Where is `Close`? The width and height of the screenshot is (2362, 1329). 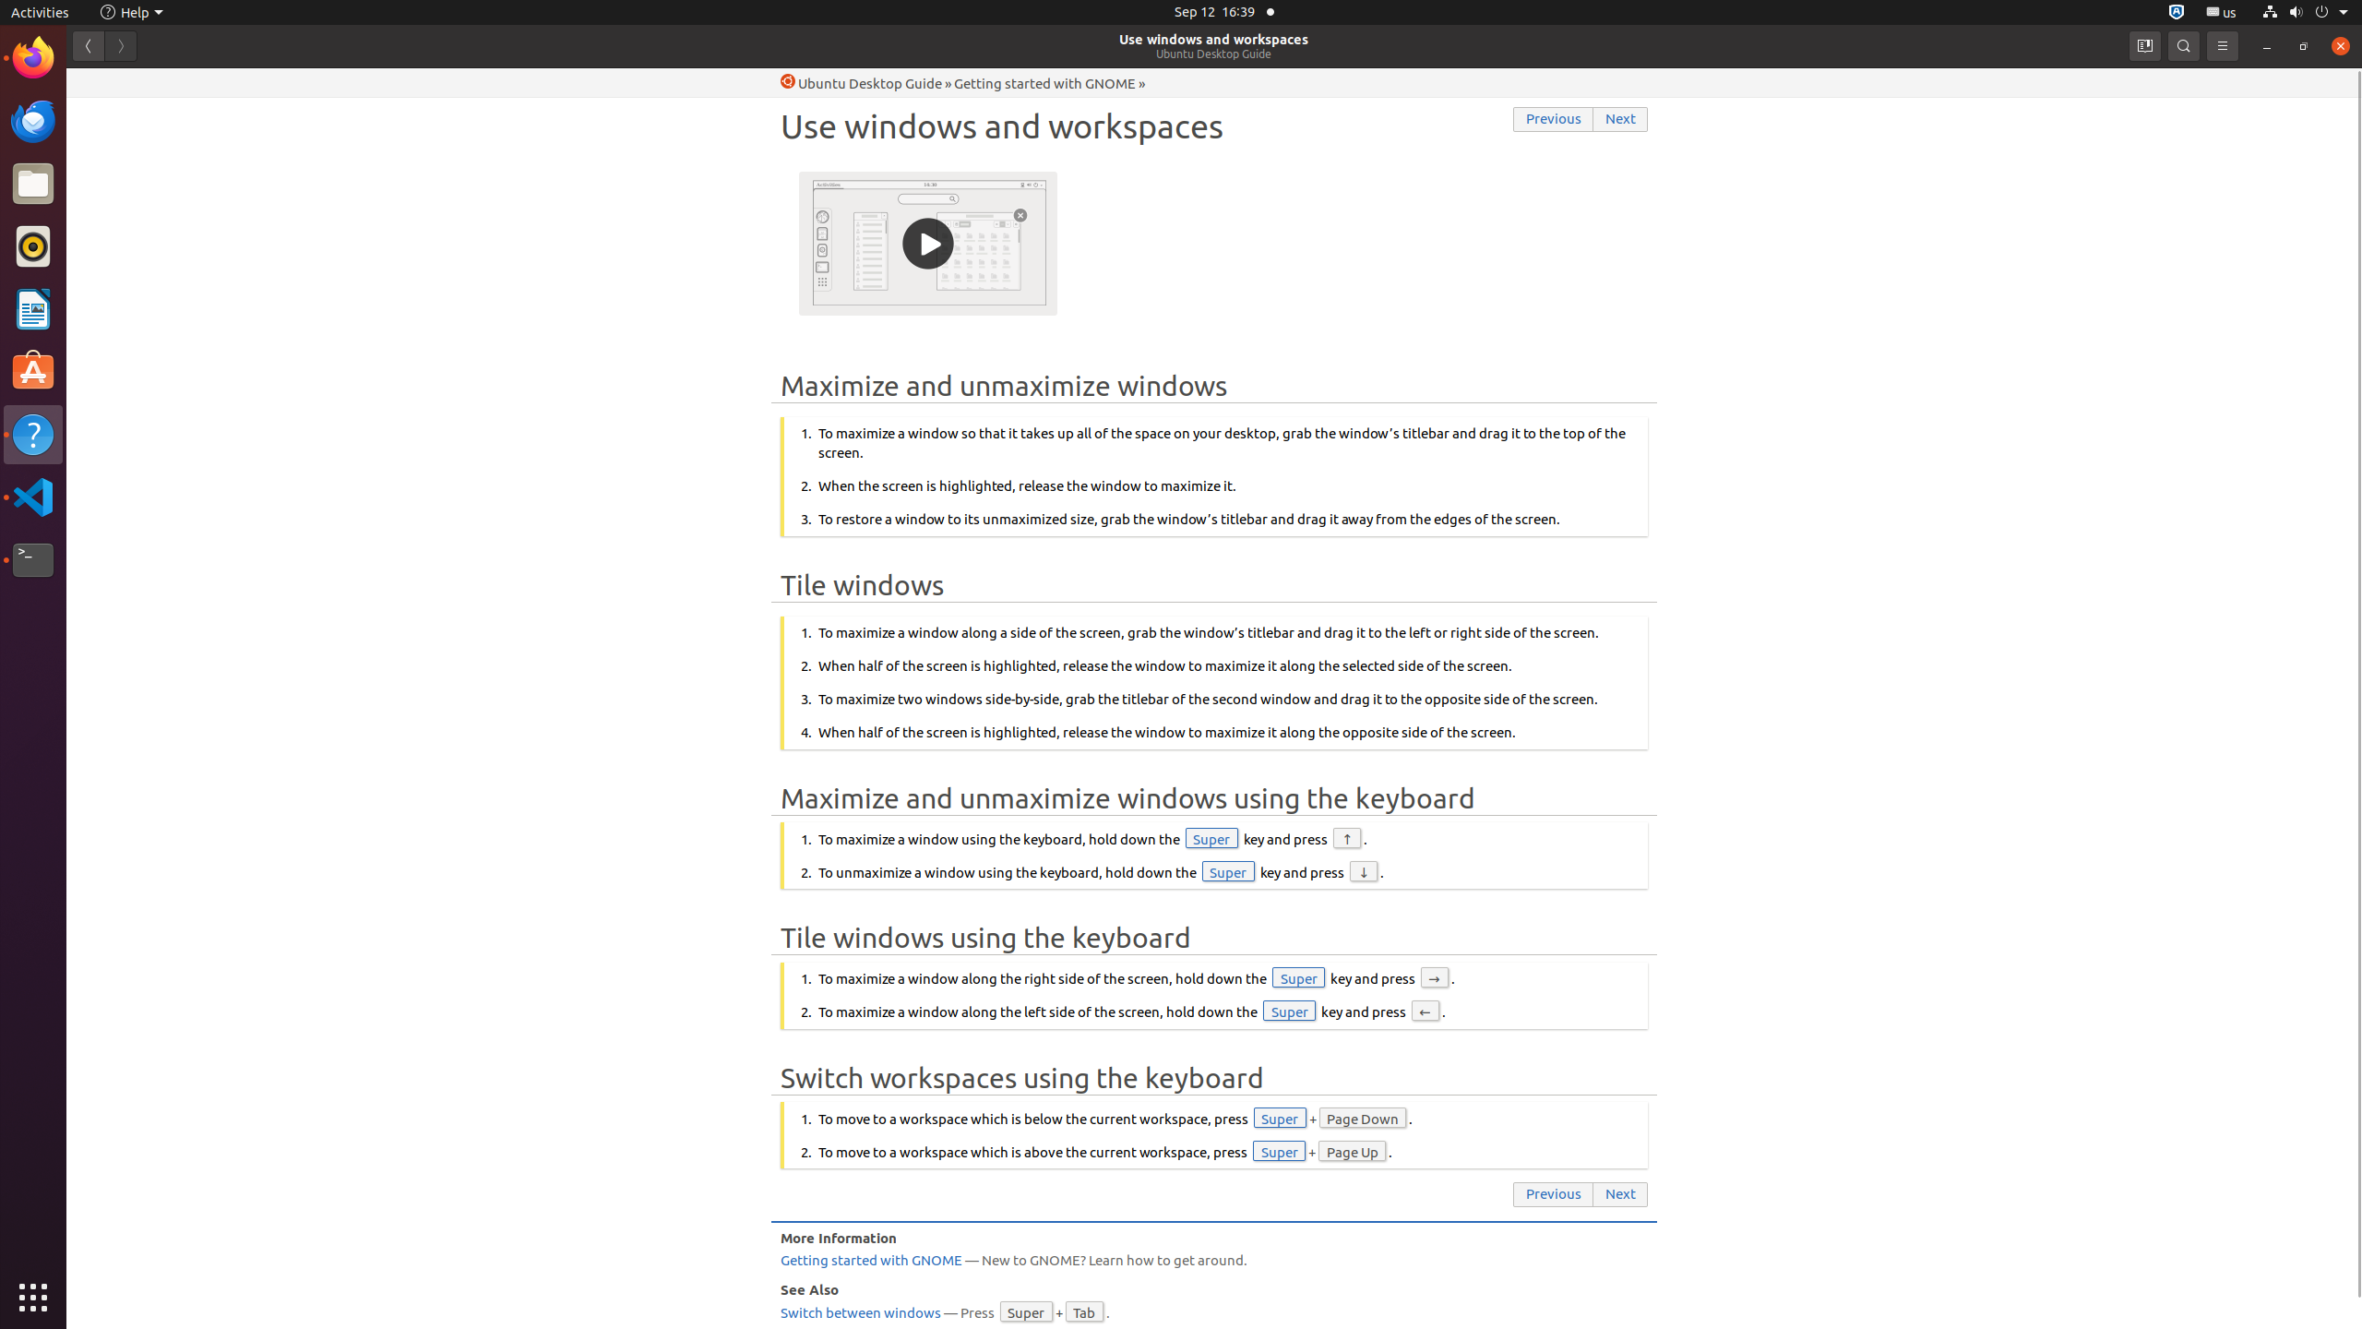 Close is located at coordinates (2341, 46).